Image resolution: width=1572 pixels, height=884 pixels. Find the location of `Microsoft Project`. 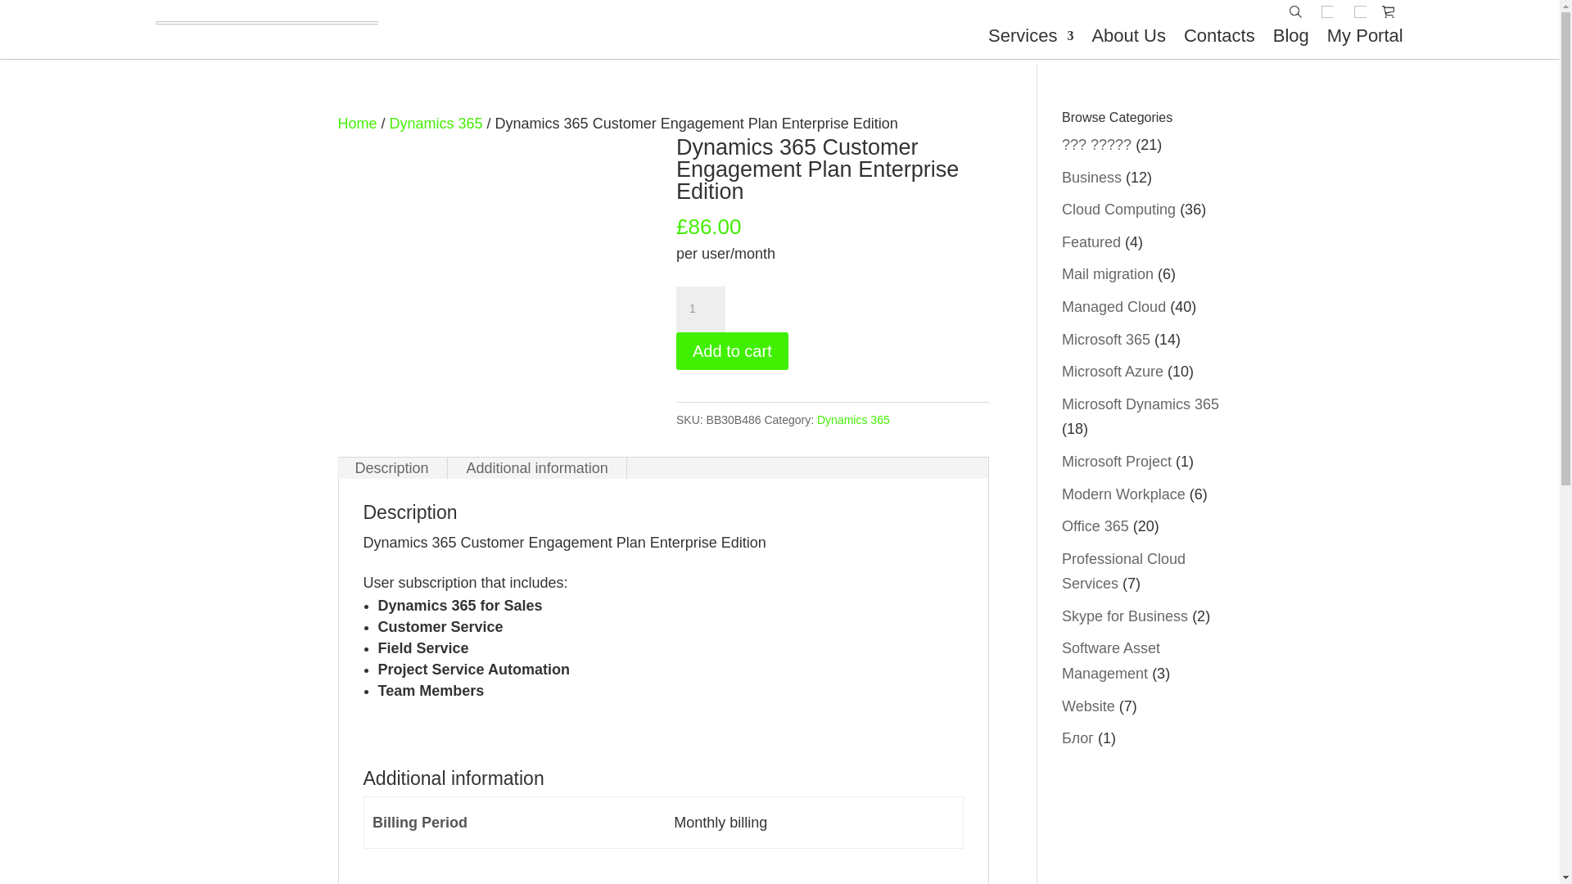

Microsoft Project is located at coordinates (1117, 462).